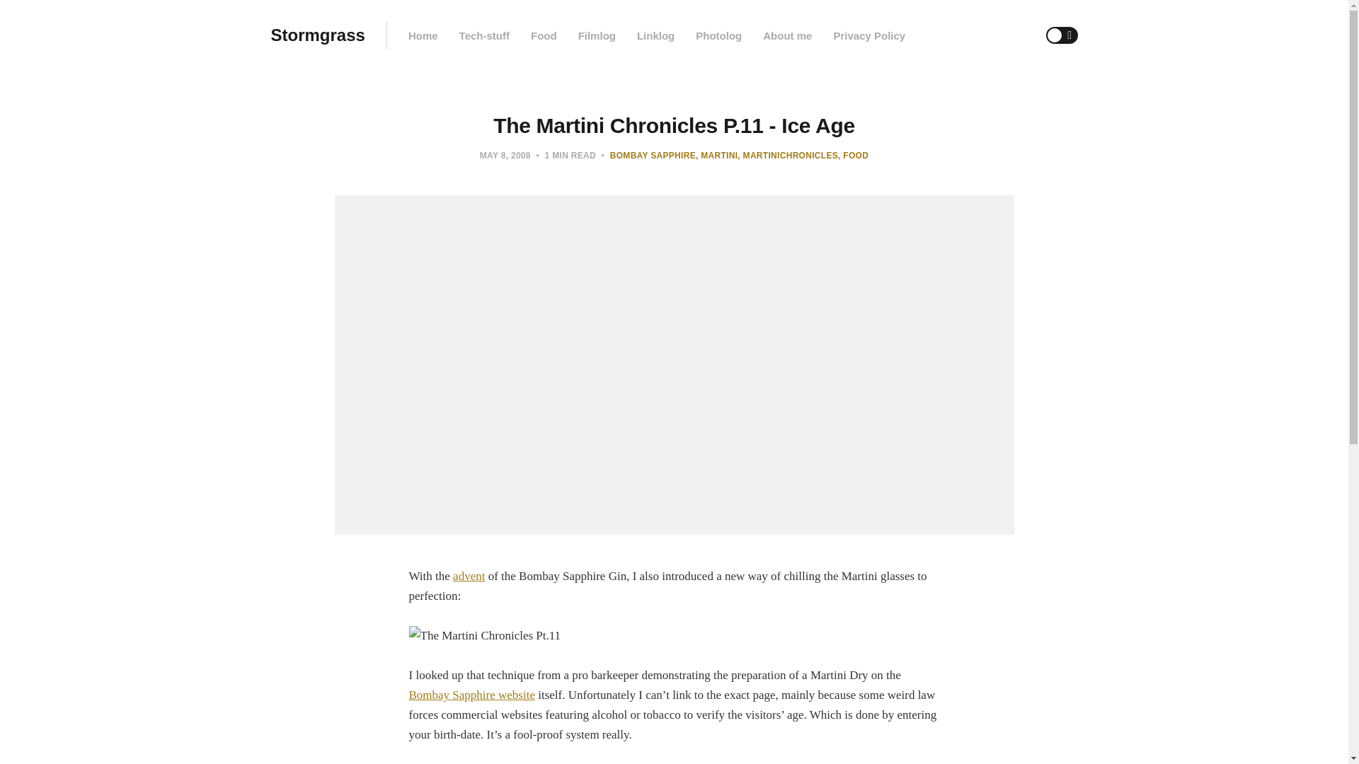 This screenshot has width=1359, height=764. I want to click on Privacy Policy, so click(868, 35).